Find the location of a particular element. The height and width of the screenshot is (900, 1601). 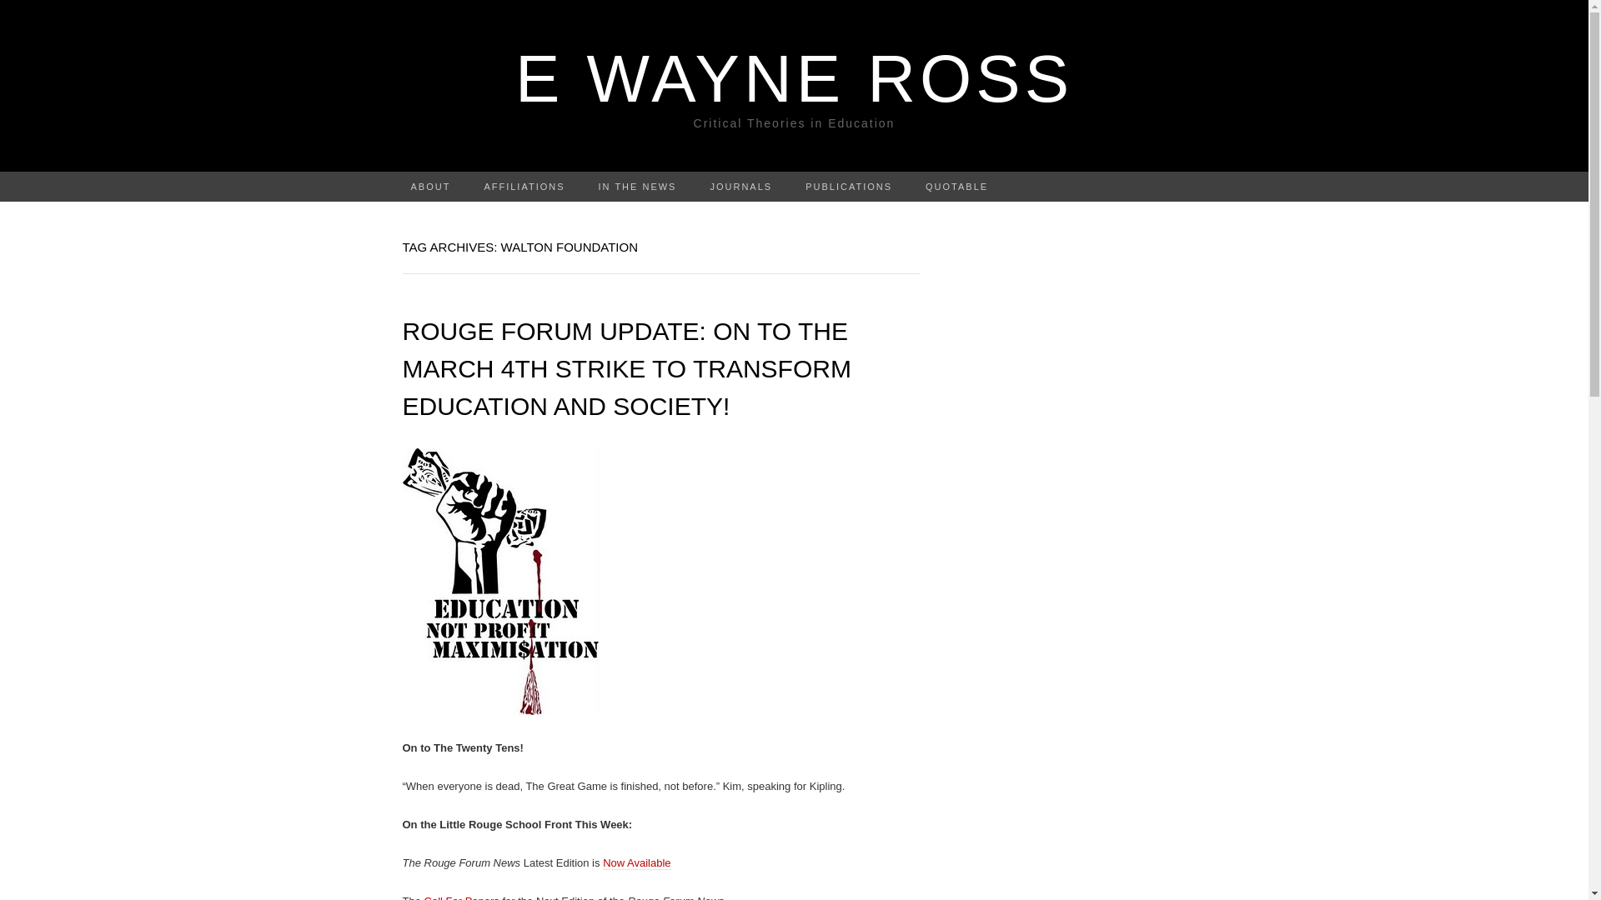

JOURNALS is located at coordinates (740, 187).